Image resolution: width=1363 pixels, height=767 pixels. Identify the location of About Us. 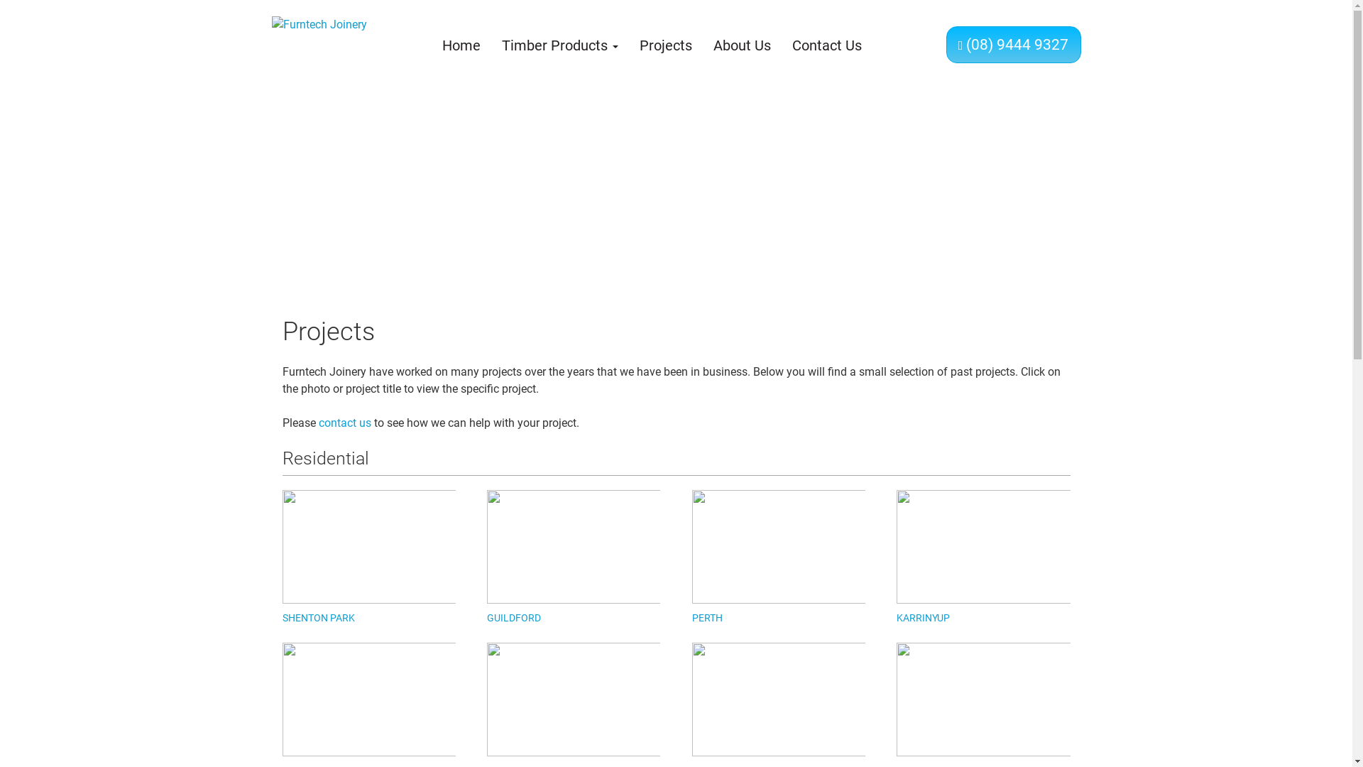
(743, 45).